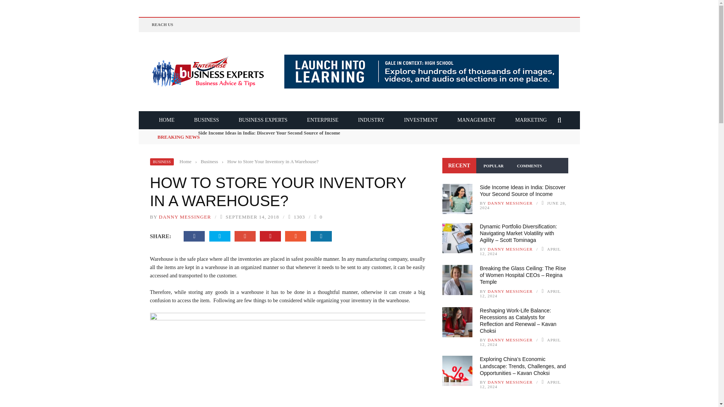 Image resolution: width=724 pixels, height=407 pixels. I want to click on MARKETING, so click(531, 119).